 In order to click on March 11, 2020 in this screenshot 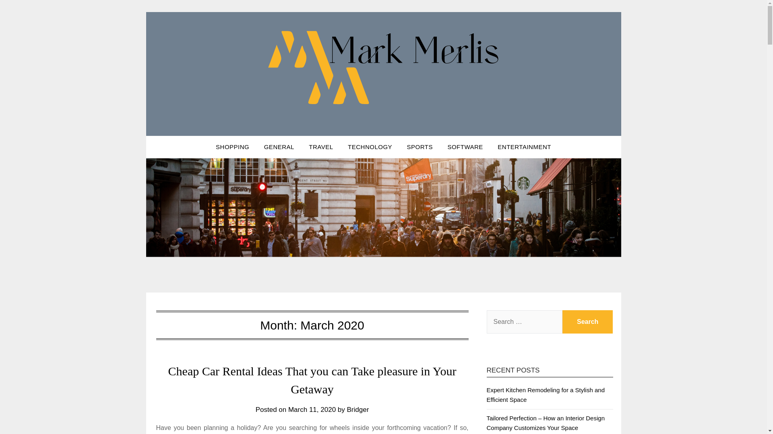, I will do `click(312, 409)`.